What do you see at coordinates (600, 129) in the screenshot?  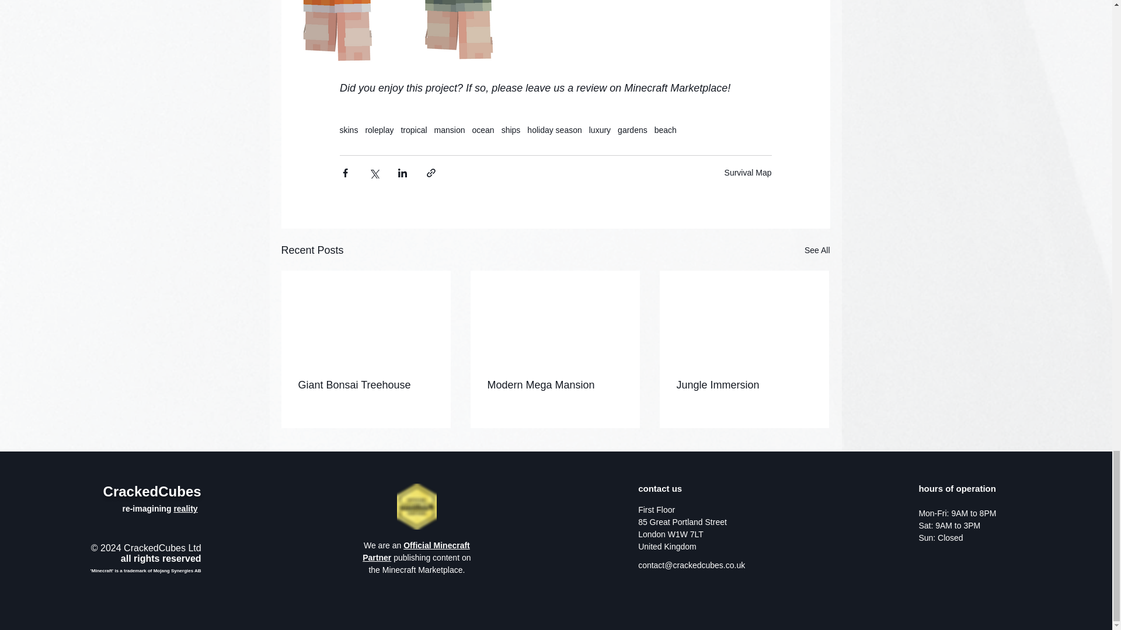 I see `luxury` at bounding box center [600, 129].